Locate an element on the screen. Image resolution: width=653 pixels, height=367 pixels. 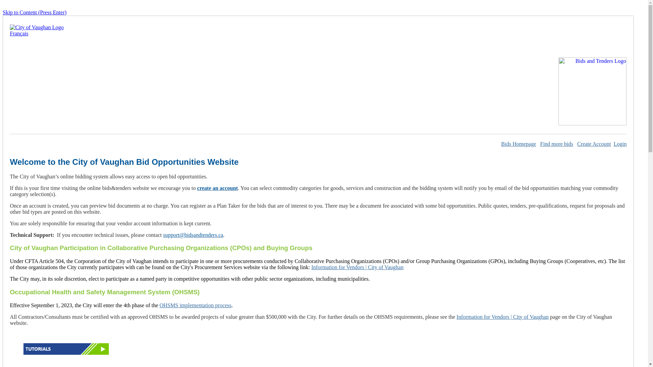
Skip to Content (Press Enter) is located at coordinates (35, 12).